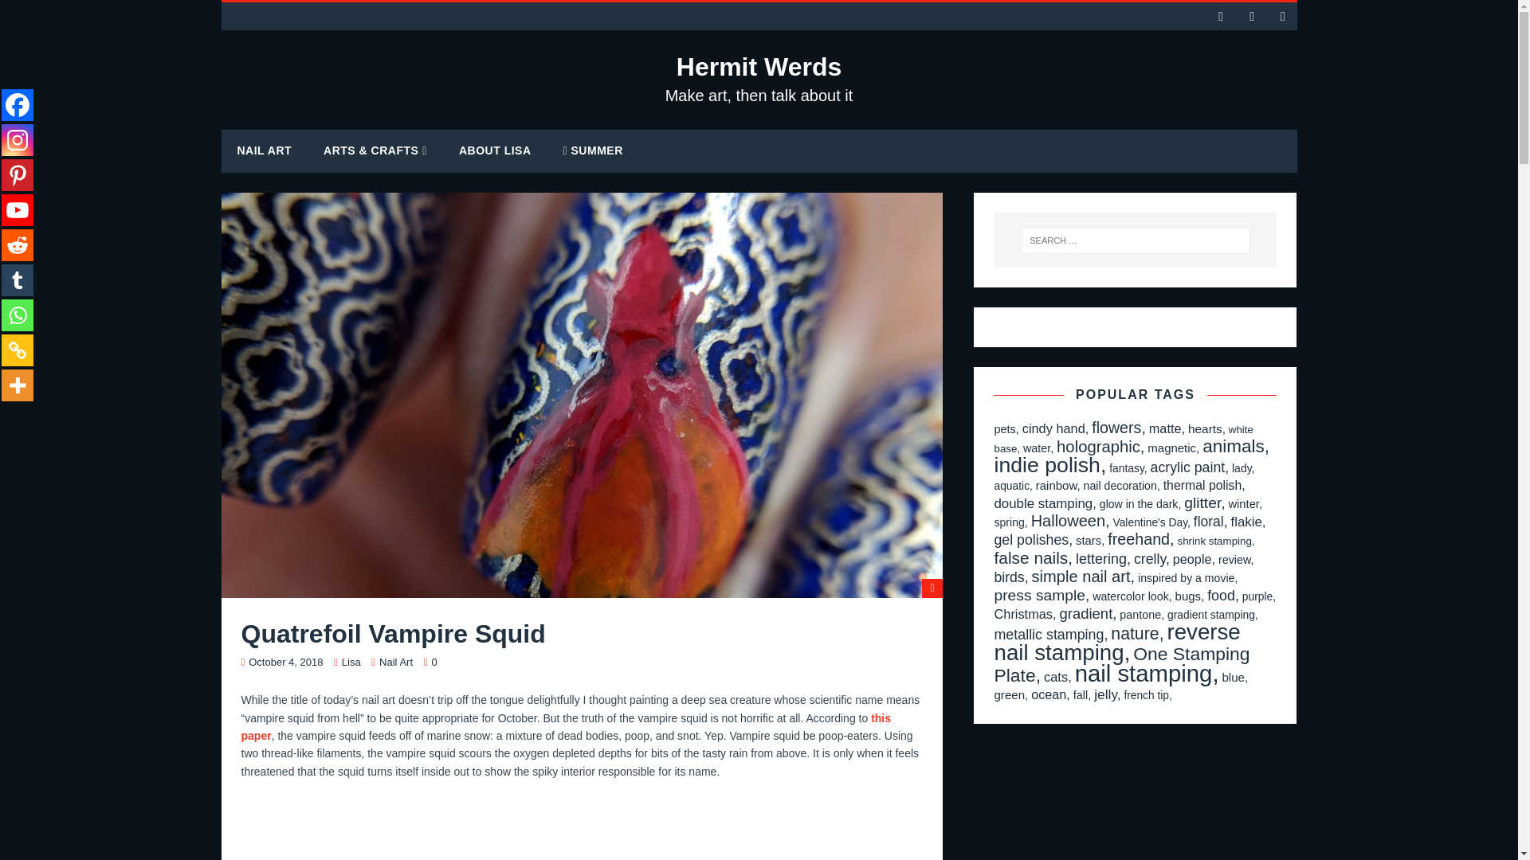  What do you see at coordinates (285, 663) in the screenshot?
I see `October 4, 2018` at bounding box center [285, 663].